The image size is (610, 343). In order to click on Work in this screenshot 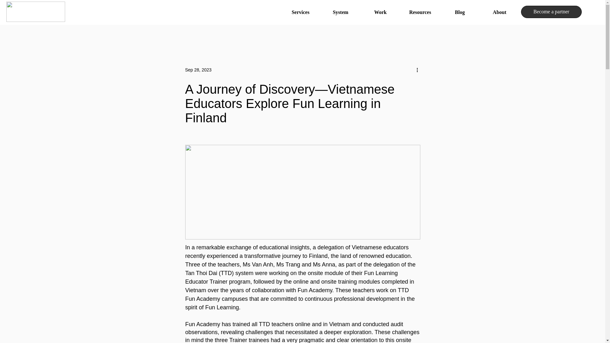, I will do `click(380, 12)`.